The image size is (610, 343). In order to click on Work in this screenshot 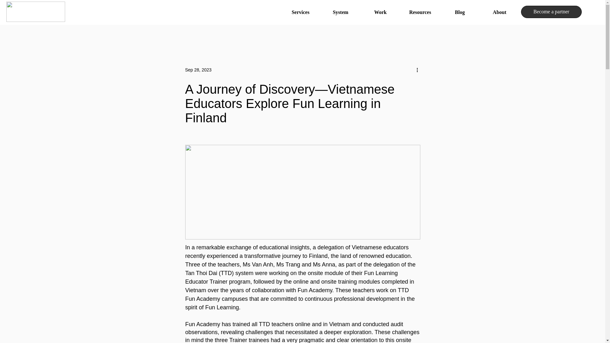, I will do `click(380, 12)`.